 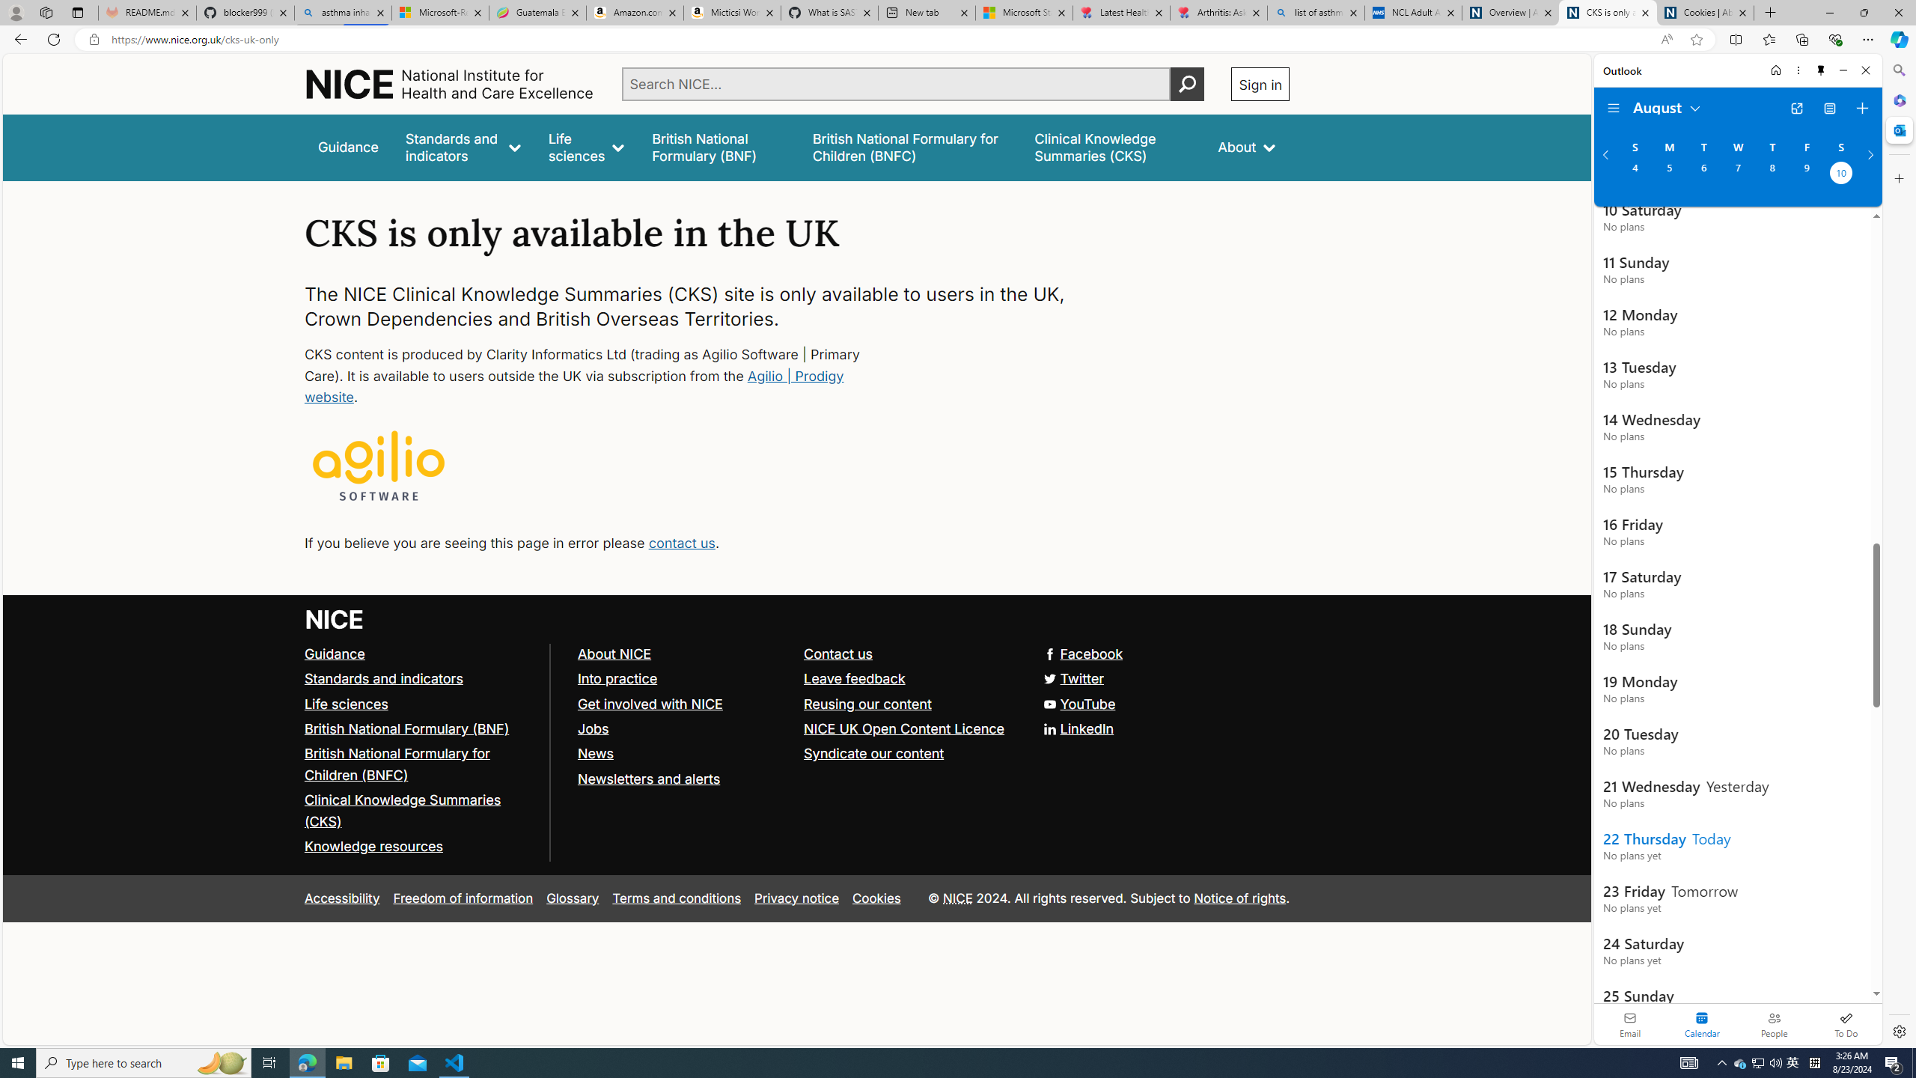 I want to click on Sign in, so click(x=1260, y=84).